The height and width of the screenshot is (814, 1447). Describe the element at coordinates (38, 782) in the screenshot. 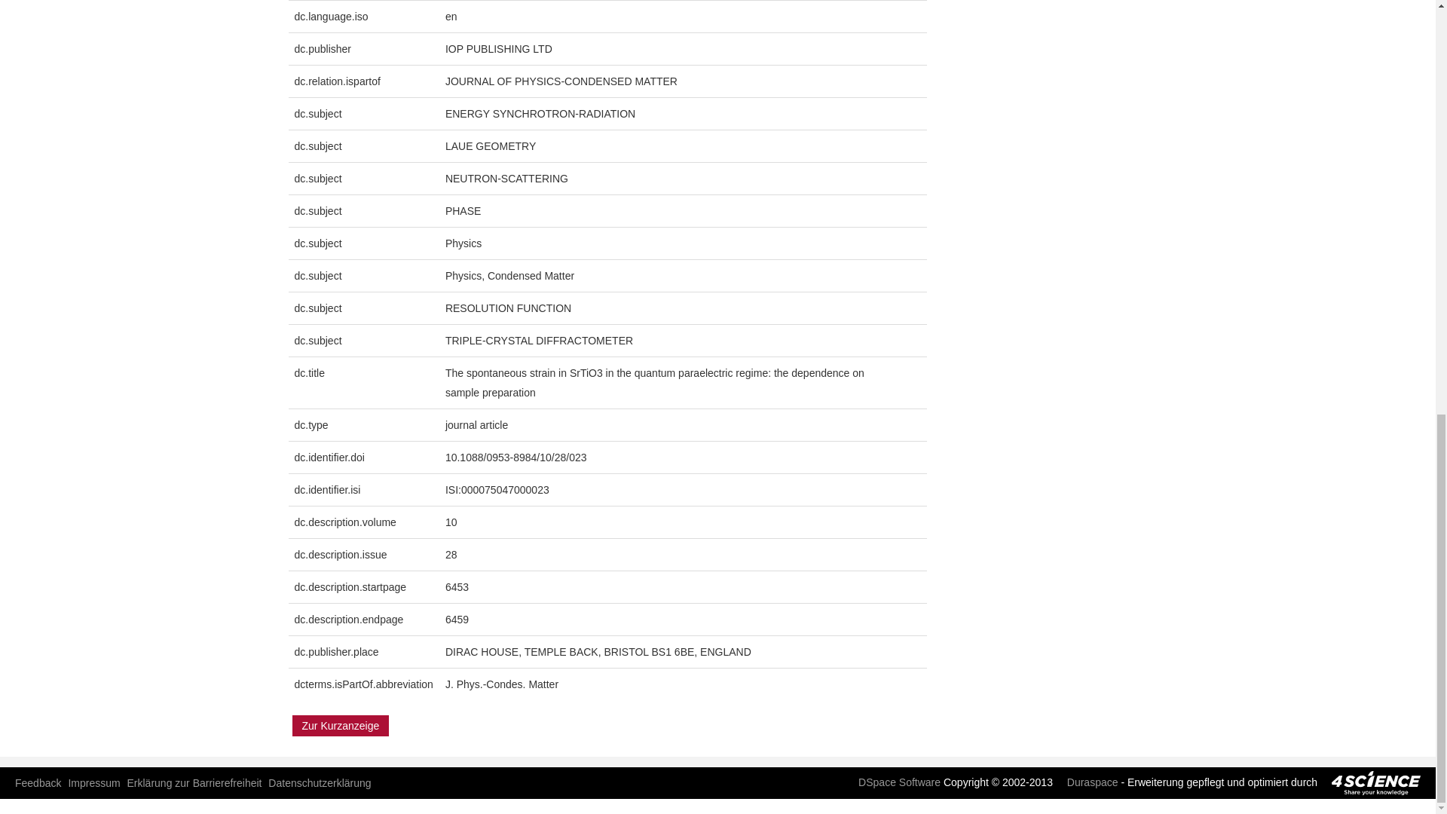

I see `Feedback` at that location.